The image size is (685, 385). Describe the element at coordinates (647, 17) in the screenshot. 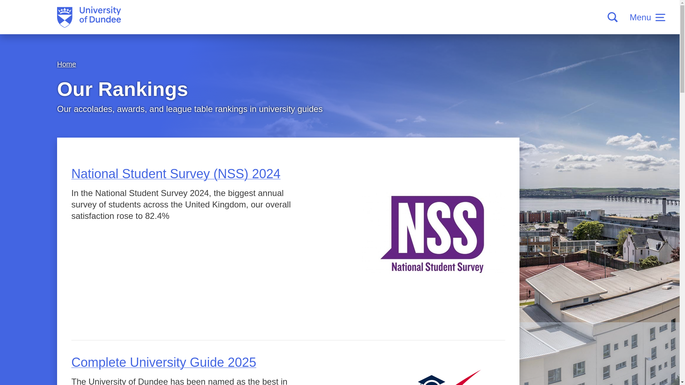

I see `Menu` at that location.